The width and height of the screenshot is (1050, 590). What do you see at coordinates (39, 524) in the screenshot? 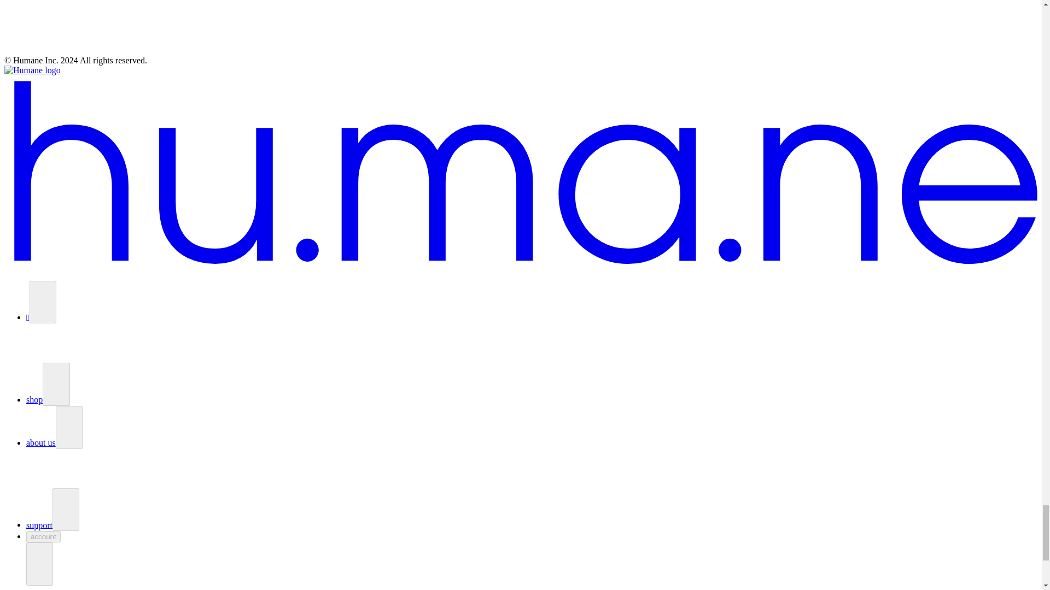
I see `support` at bounding box center [39, 524].